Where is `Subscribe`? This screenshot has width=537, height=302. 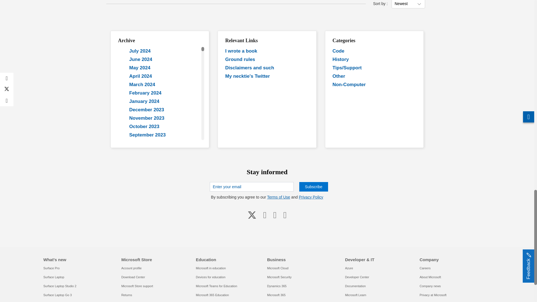
Subscribe is located at coordinates (313, 187).